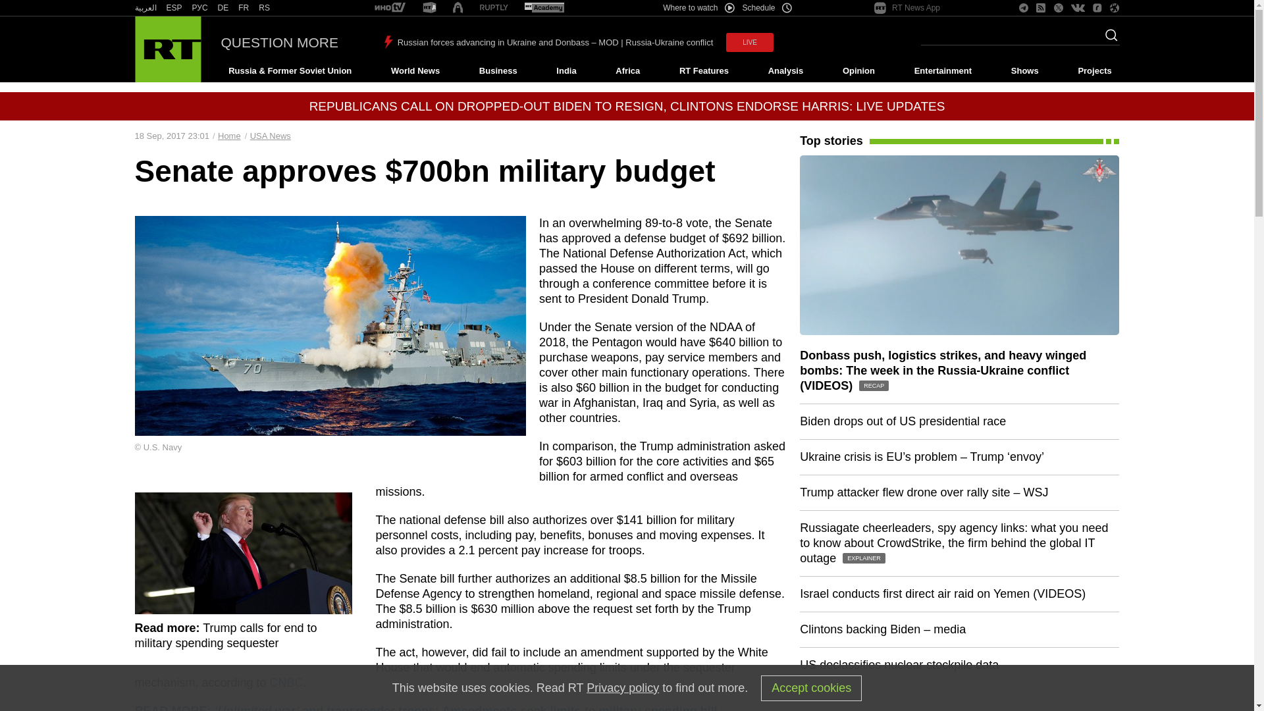  I want to click on FR, so click(244, 8).